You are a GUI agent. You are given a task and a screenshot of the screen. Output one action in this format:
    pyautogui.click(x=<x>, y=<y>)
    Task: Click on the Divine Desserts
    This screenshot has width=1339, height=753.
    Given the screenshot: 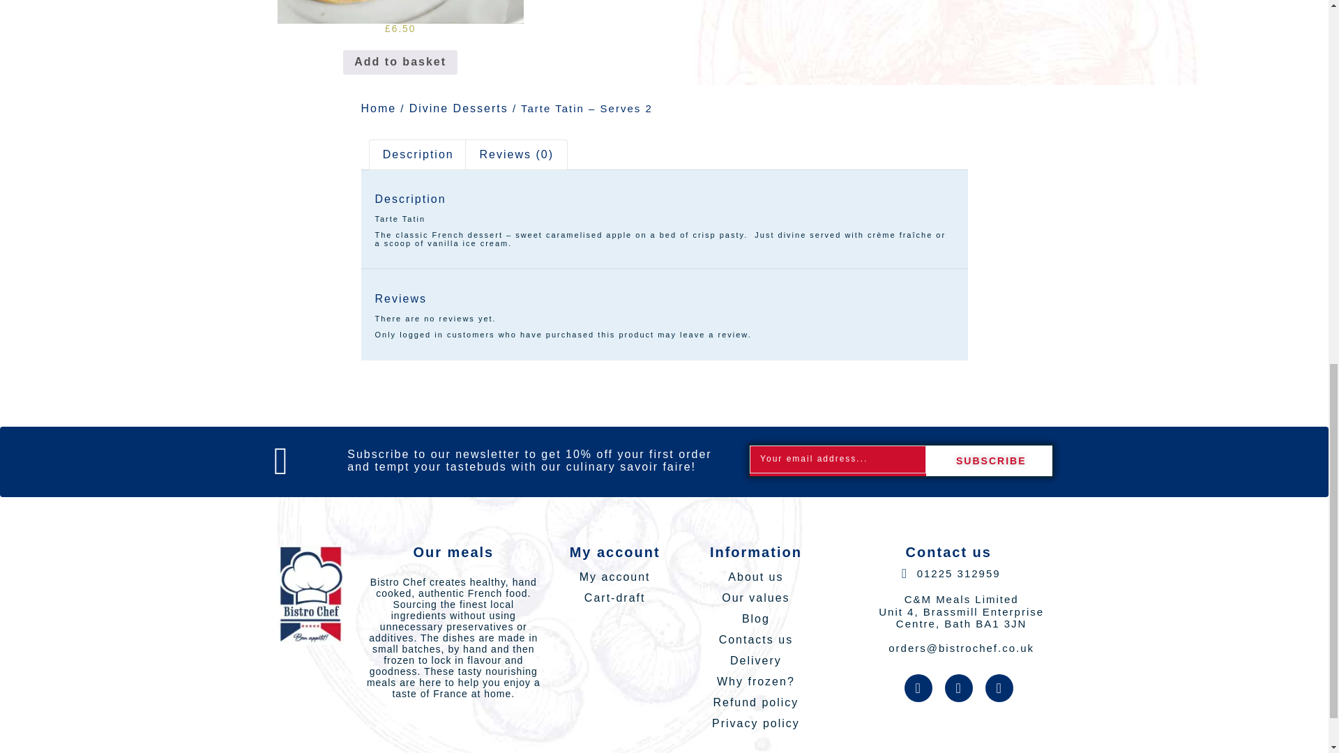 What is the action you would take?
    pyautogui.click(x=459, y=108)
    